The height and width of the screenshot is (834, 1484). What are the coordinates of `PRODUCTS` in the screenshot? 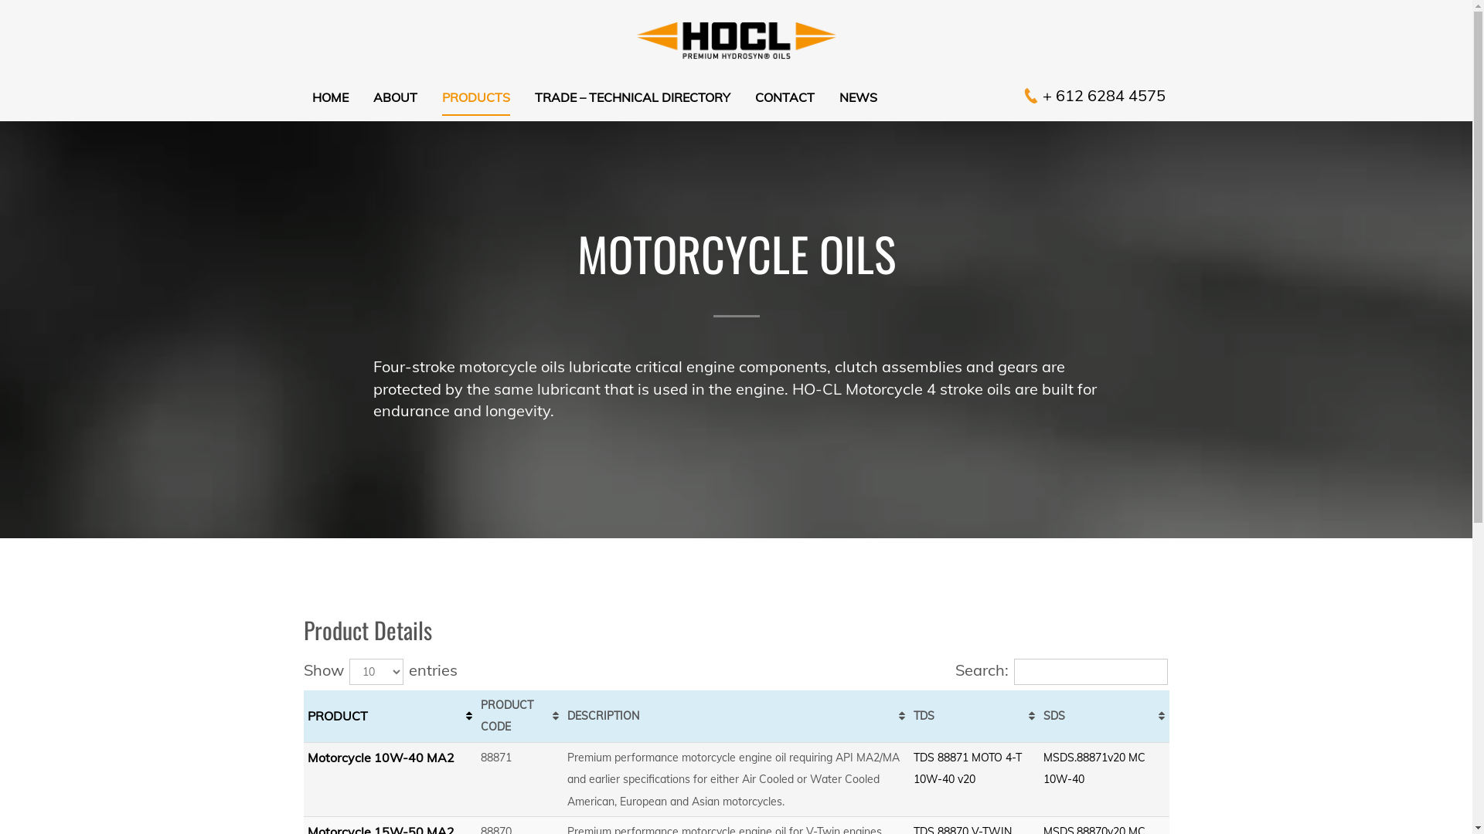 It's located at (476, 99).